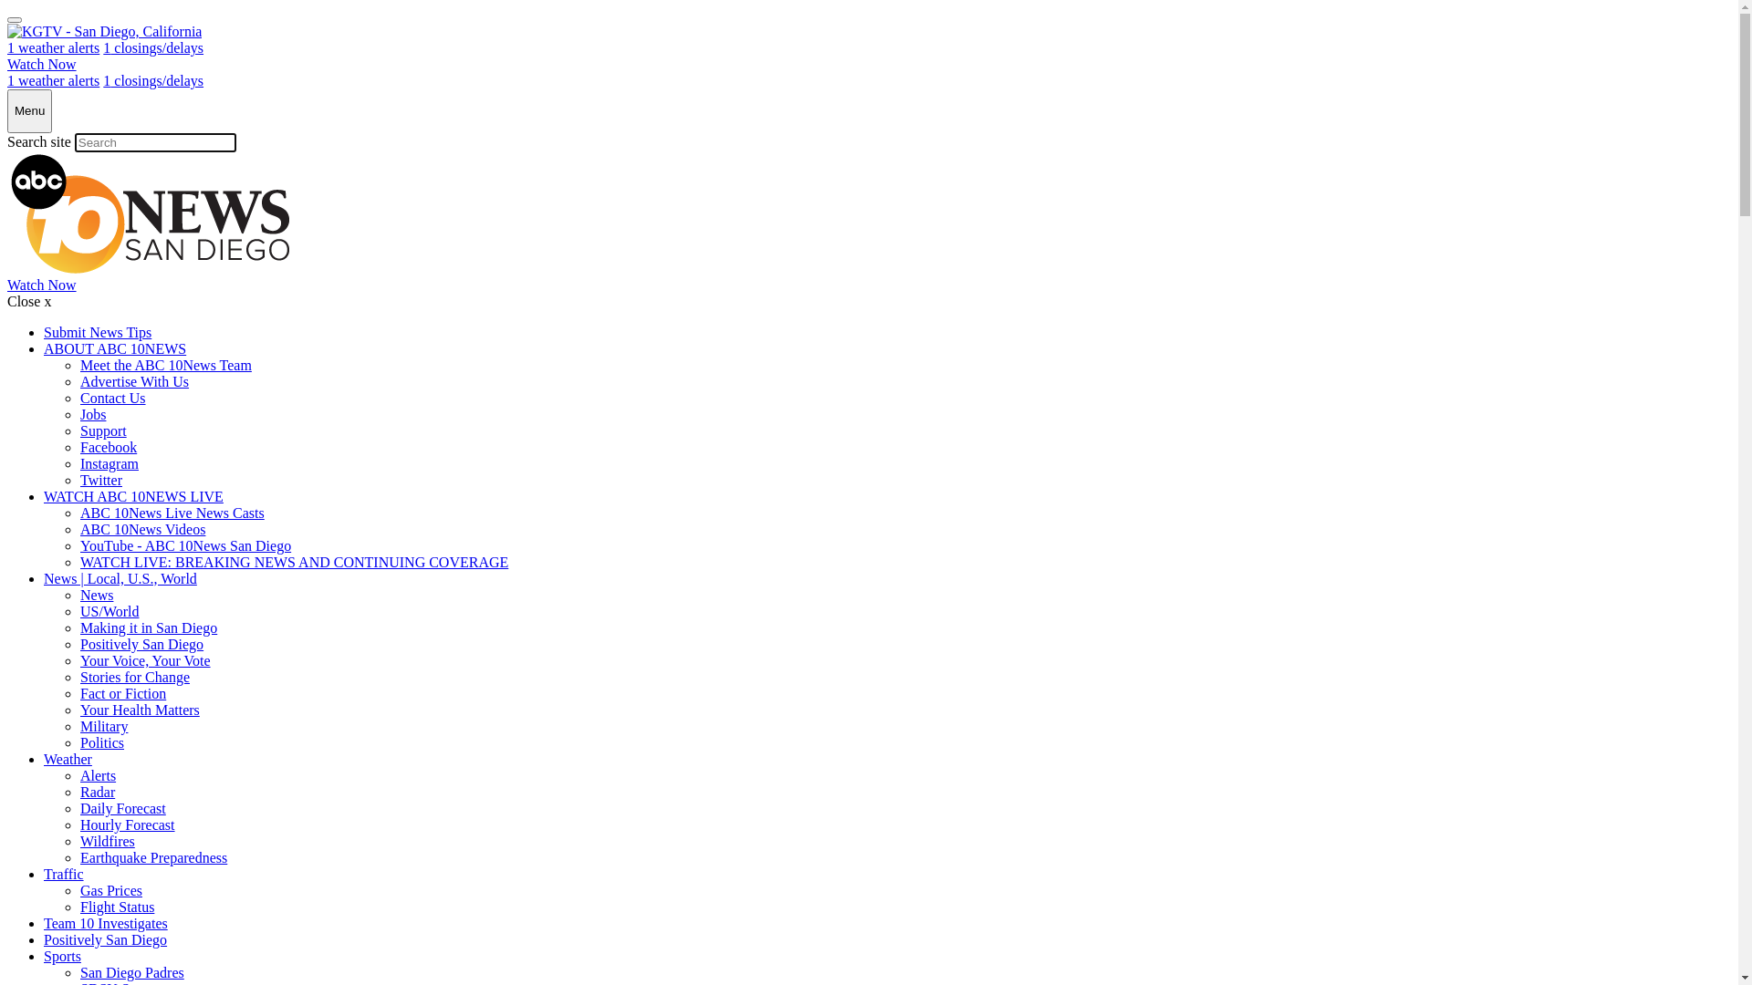 Image resolution: width=1752 pixels, height=985 pixels. What do you see at coordinates (111, 890) in the screenshot?
I see `Gas Prices` at bounding box center [111, 890].